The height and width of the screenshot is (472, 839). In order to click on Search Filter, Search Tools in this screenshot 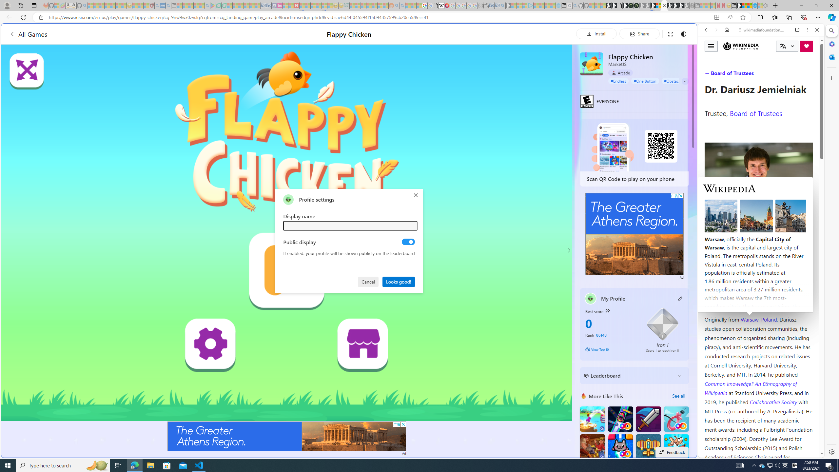, I will do `click(778, 75)`.